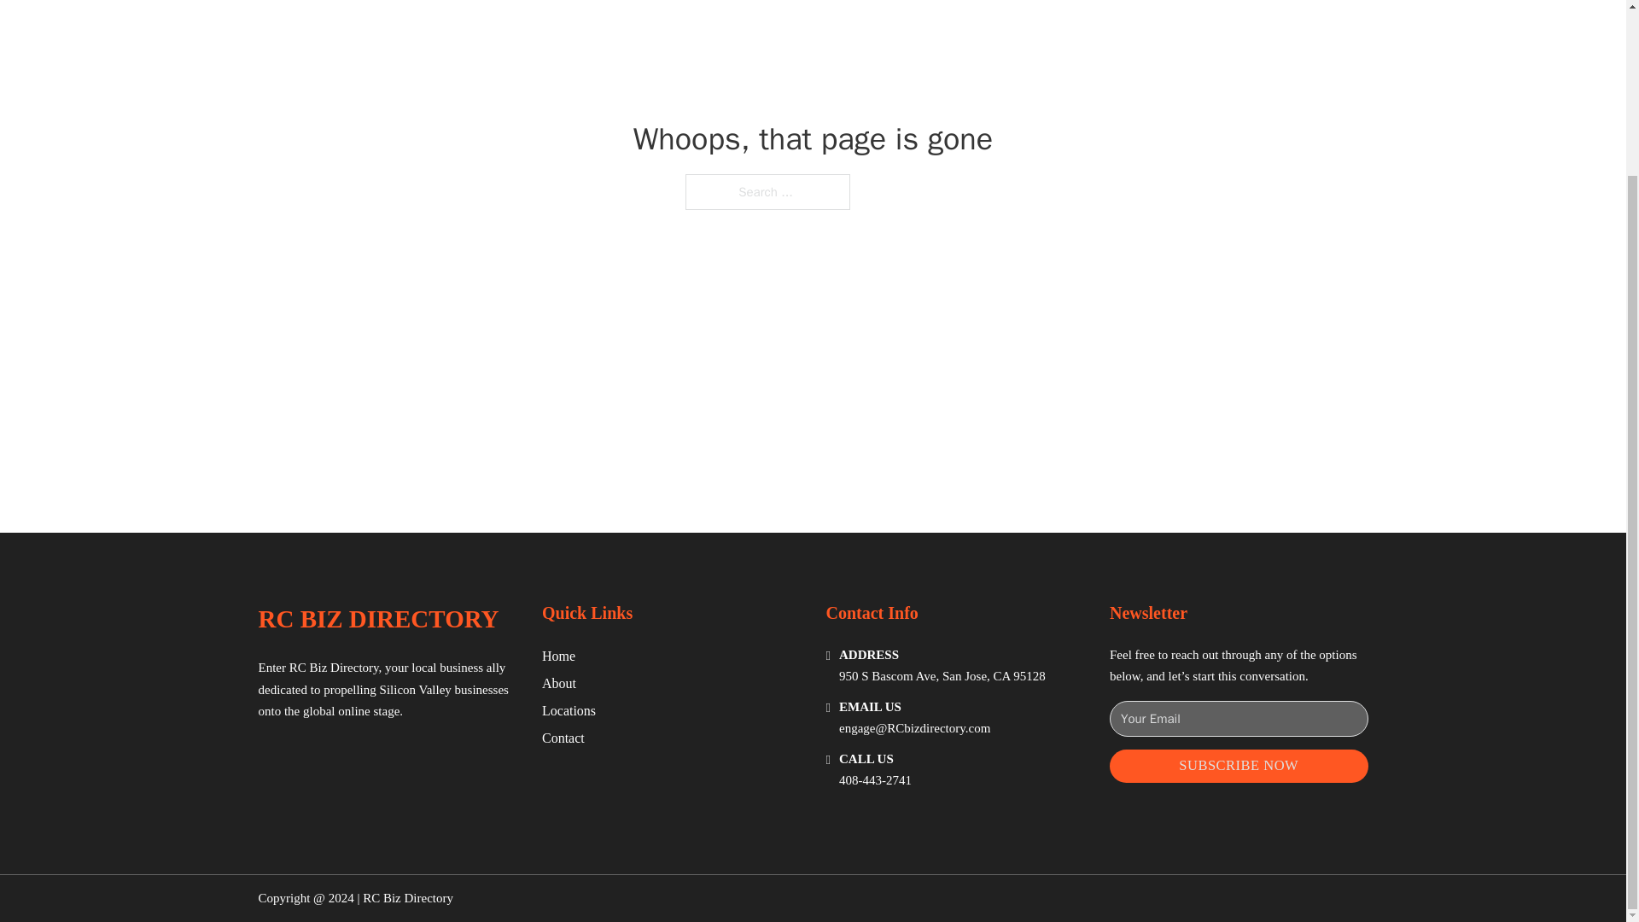 This screenshot has width=1639, height=922. I want to click on Home, so click(558, 656).